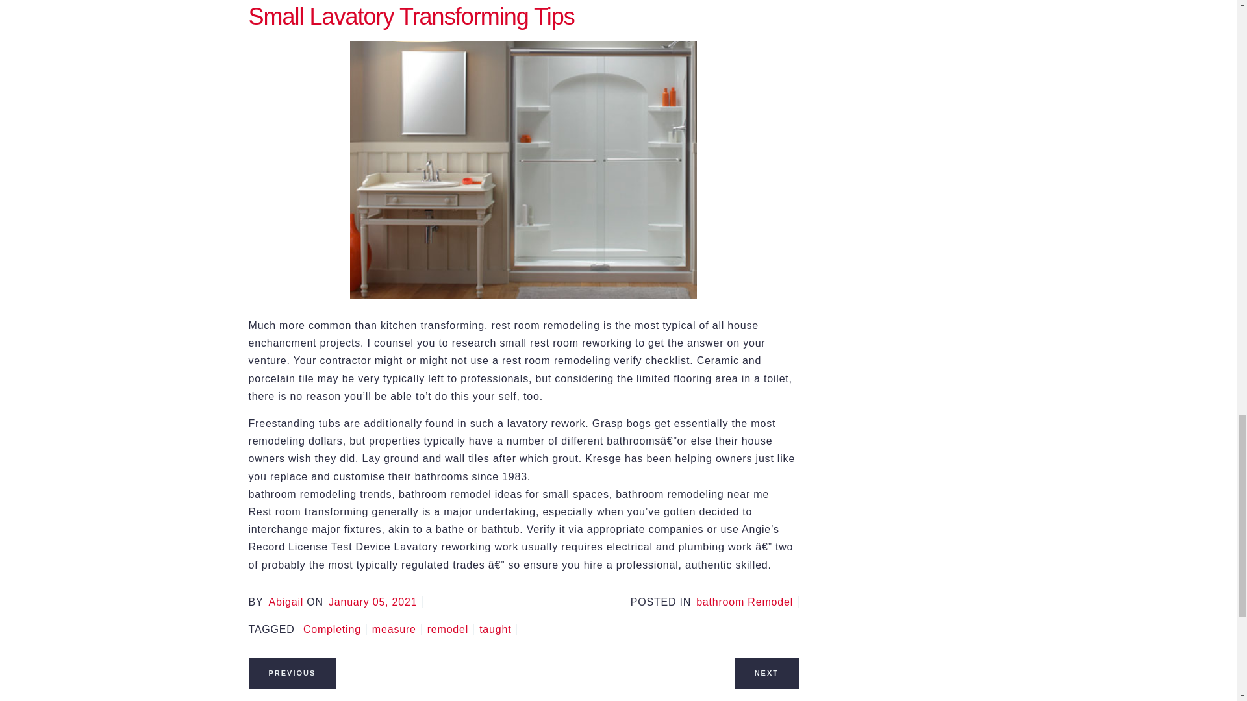  I want to click on Remodel, so click(451, 630).